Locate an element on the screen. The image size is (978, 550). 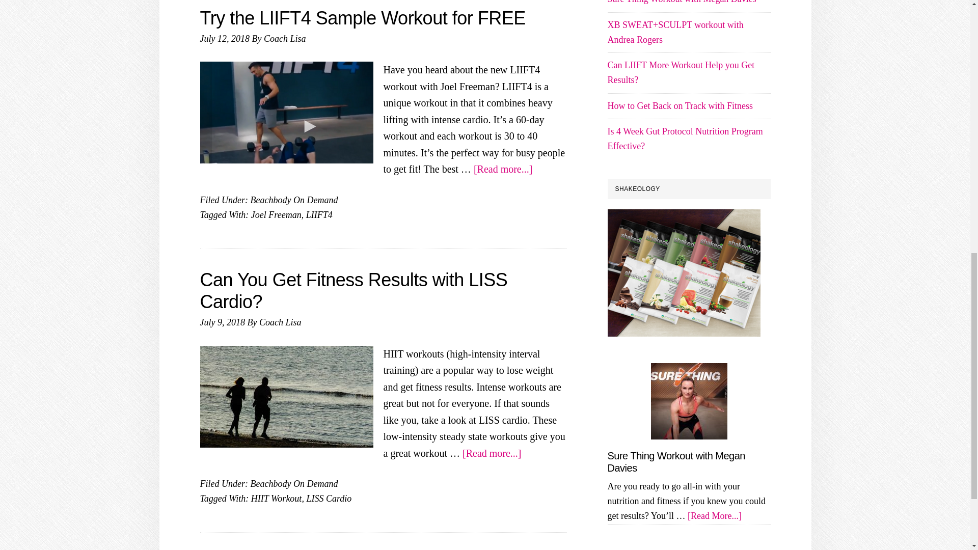
Can You Get Fitness Results with LISS Cardio? is located at coordinates (354, 291).